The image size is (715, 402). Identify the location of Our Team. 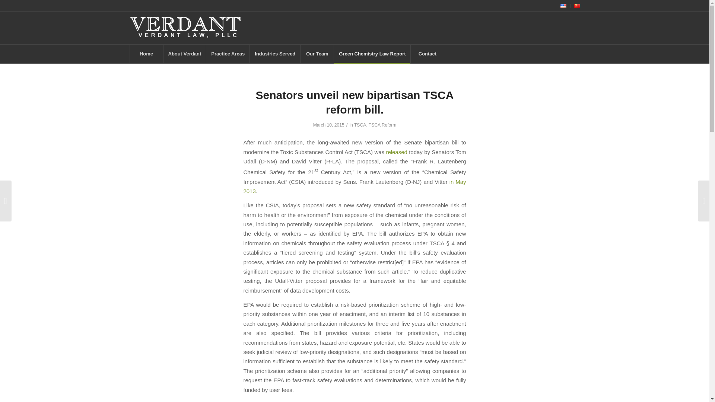
(317, 54).